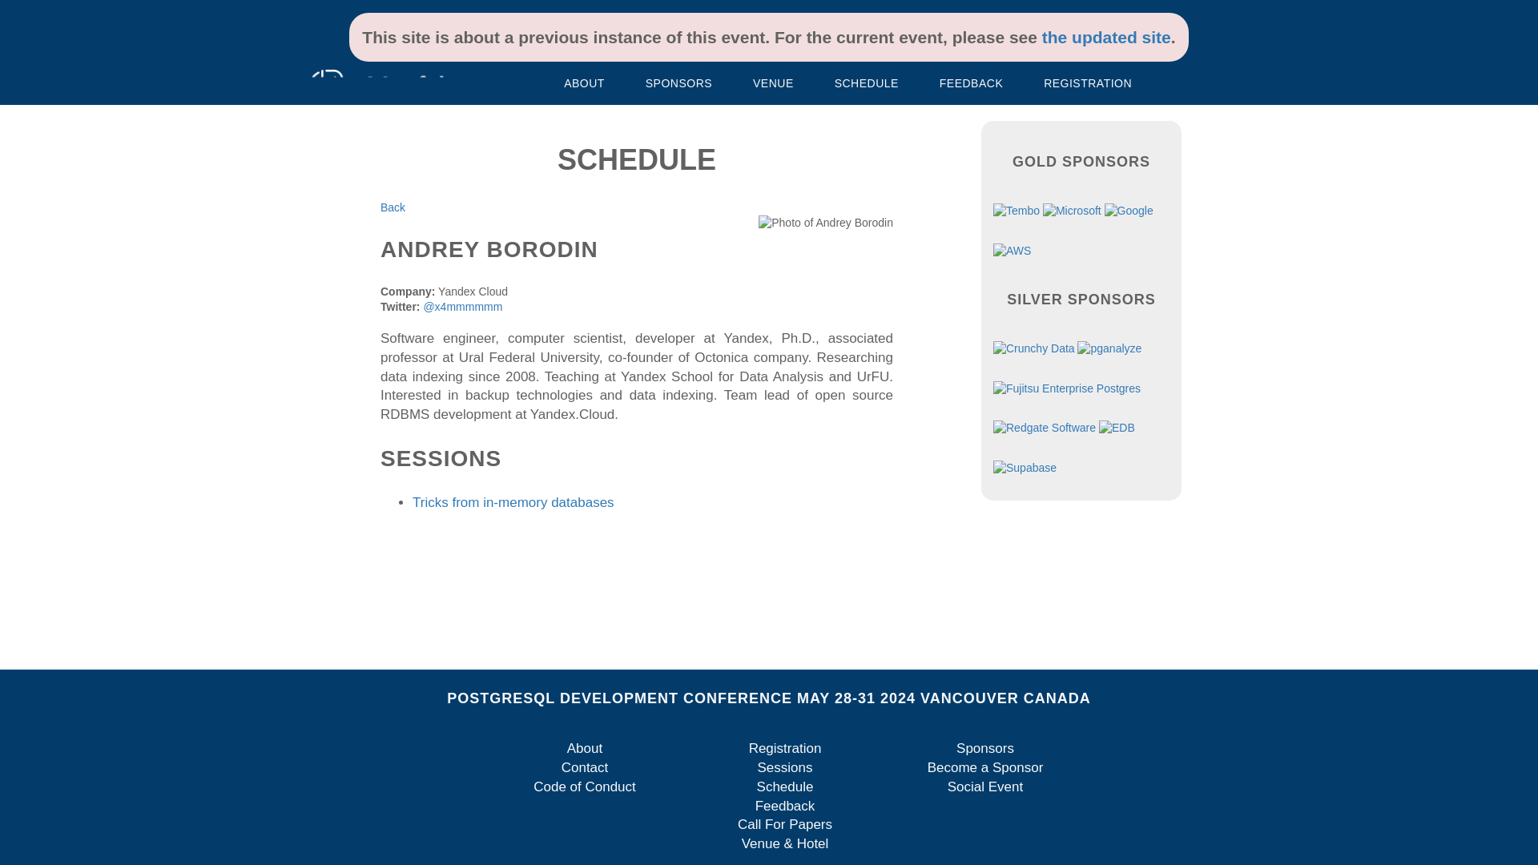 Image resolution: width=1538 pixels, height=865 pixels. What do you see at coordinates (1087, 83) in the screenshot?
I see `REGISTRATION` at bounding box center [1087, 83].